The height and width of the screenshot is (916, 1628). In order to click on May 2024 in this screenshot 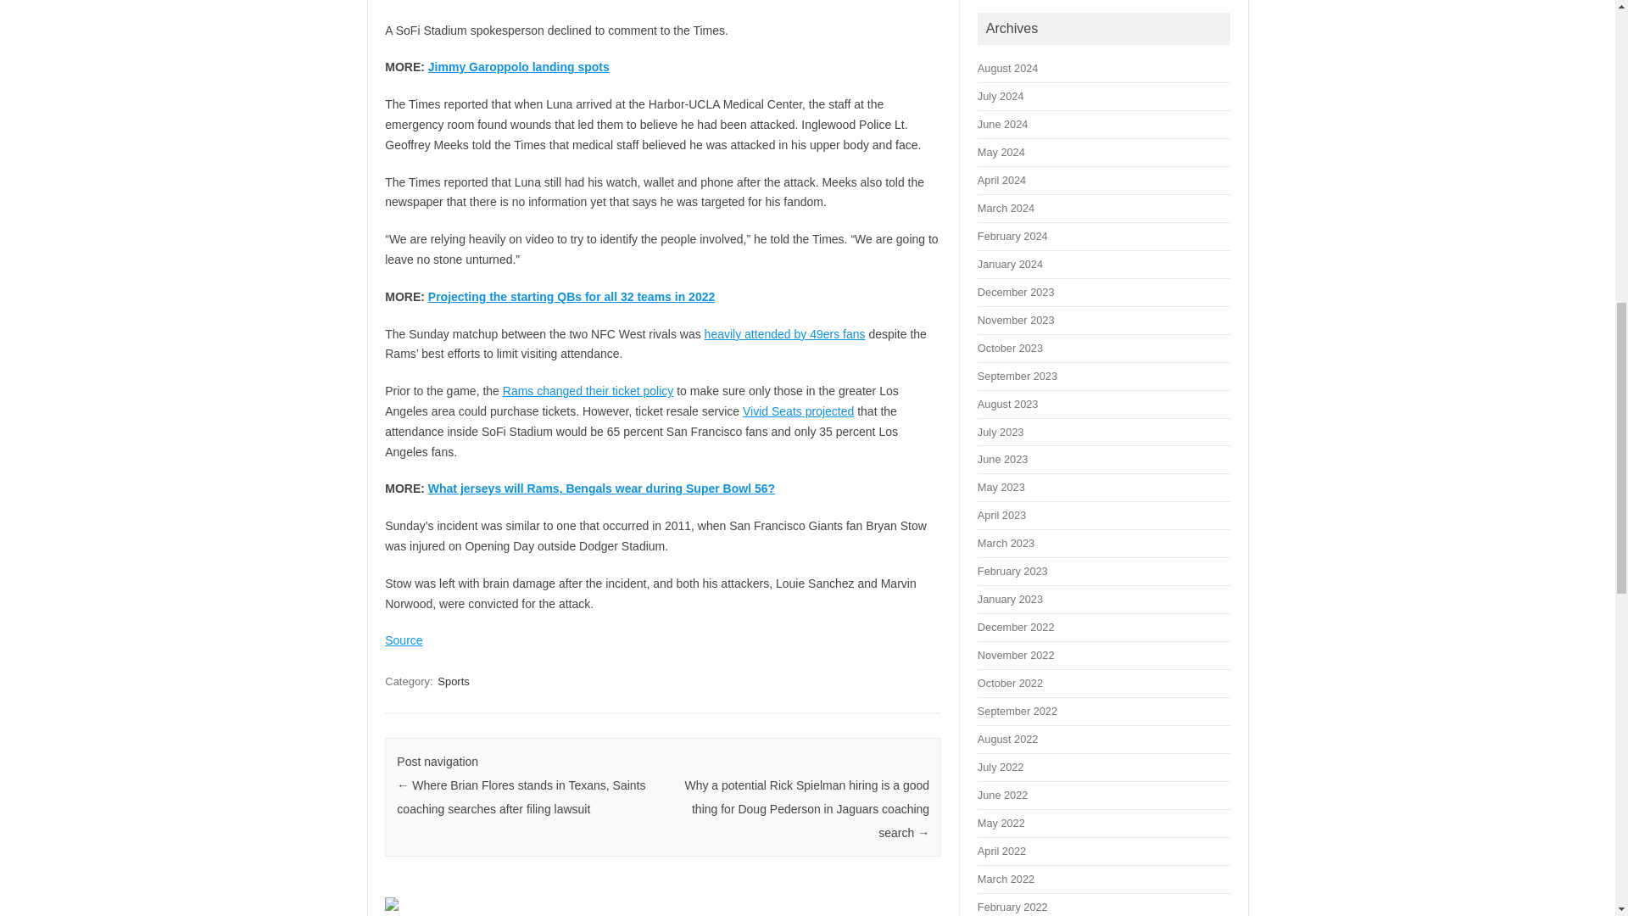, I will do `click(1001, 151)`.